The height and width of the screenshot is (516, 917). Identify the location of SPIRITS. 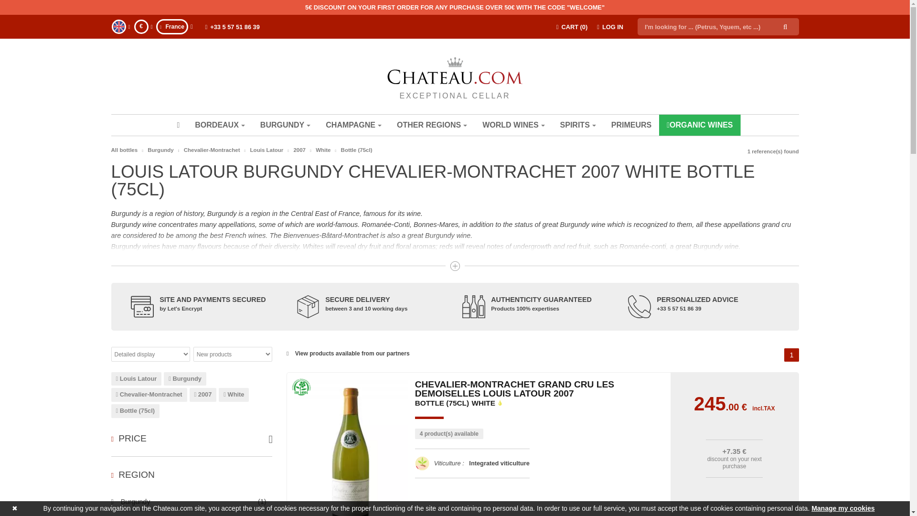
(578, 125).